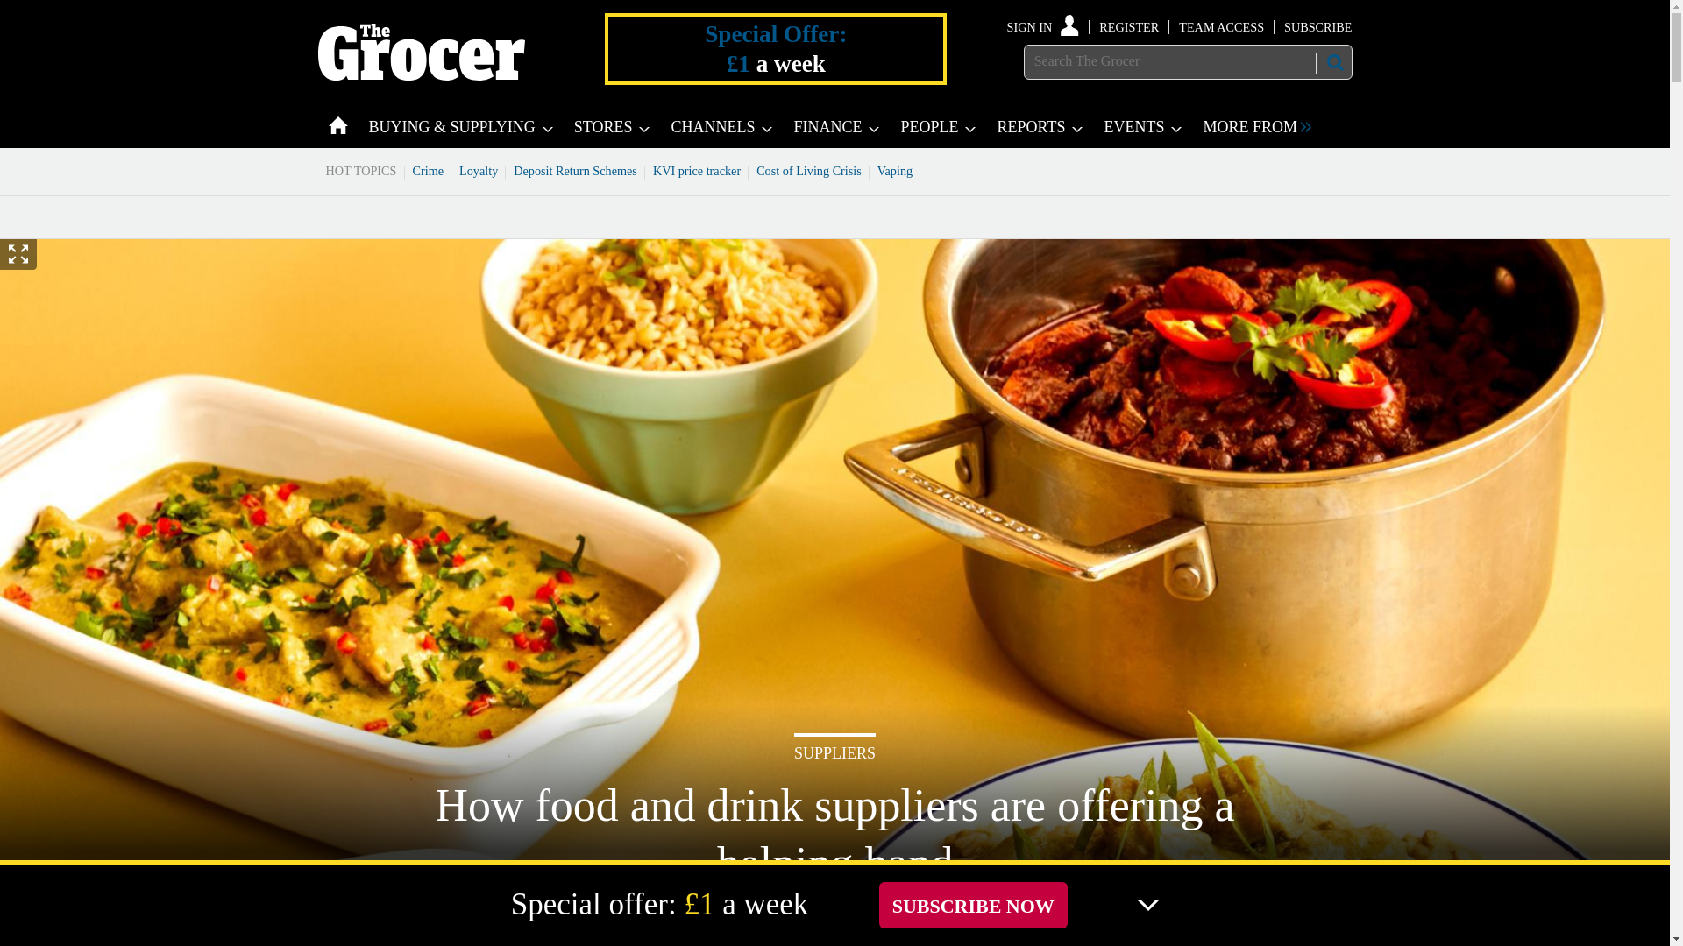  I want to click on SEARCH, so click(1333, 62).